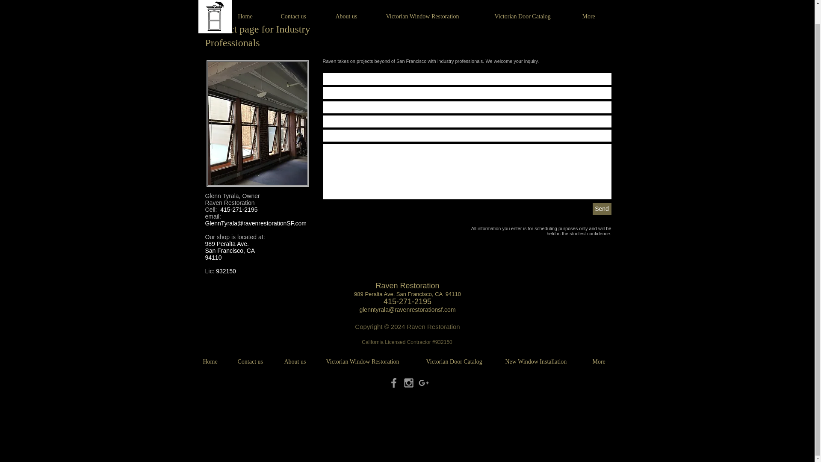 The image size is (821, 462). Describe the element at coordinates (542, 362) in the screenshot. I see `New Window Installation` at that location.